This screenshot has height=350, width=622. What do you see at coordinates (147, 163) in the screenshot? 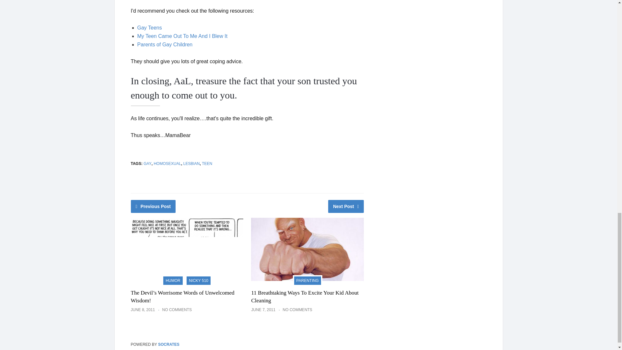
I see `GAY` at bounding box center [147, 163].